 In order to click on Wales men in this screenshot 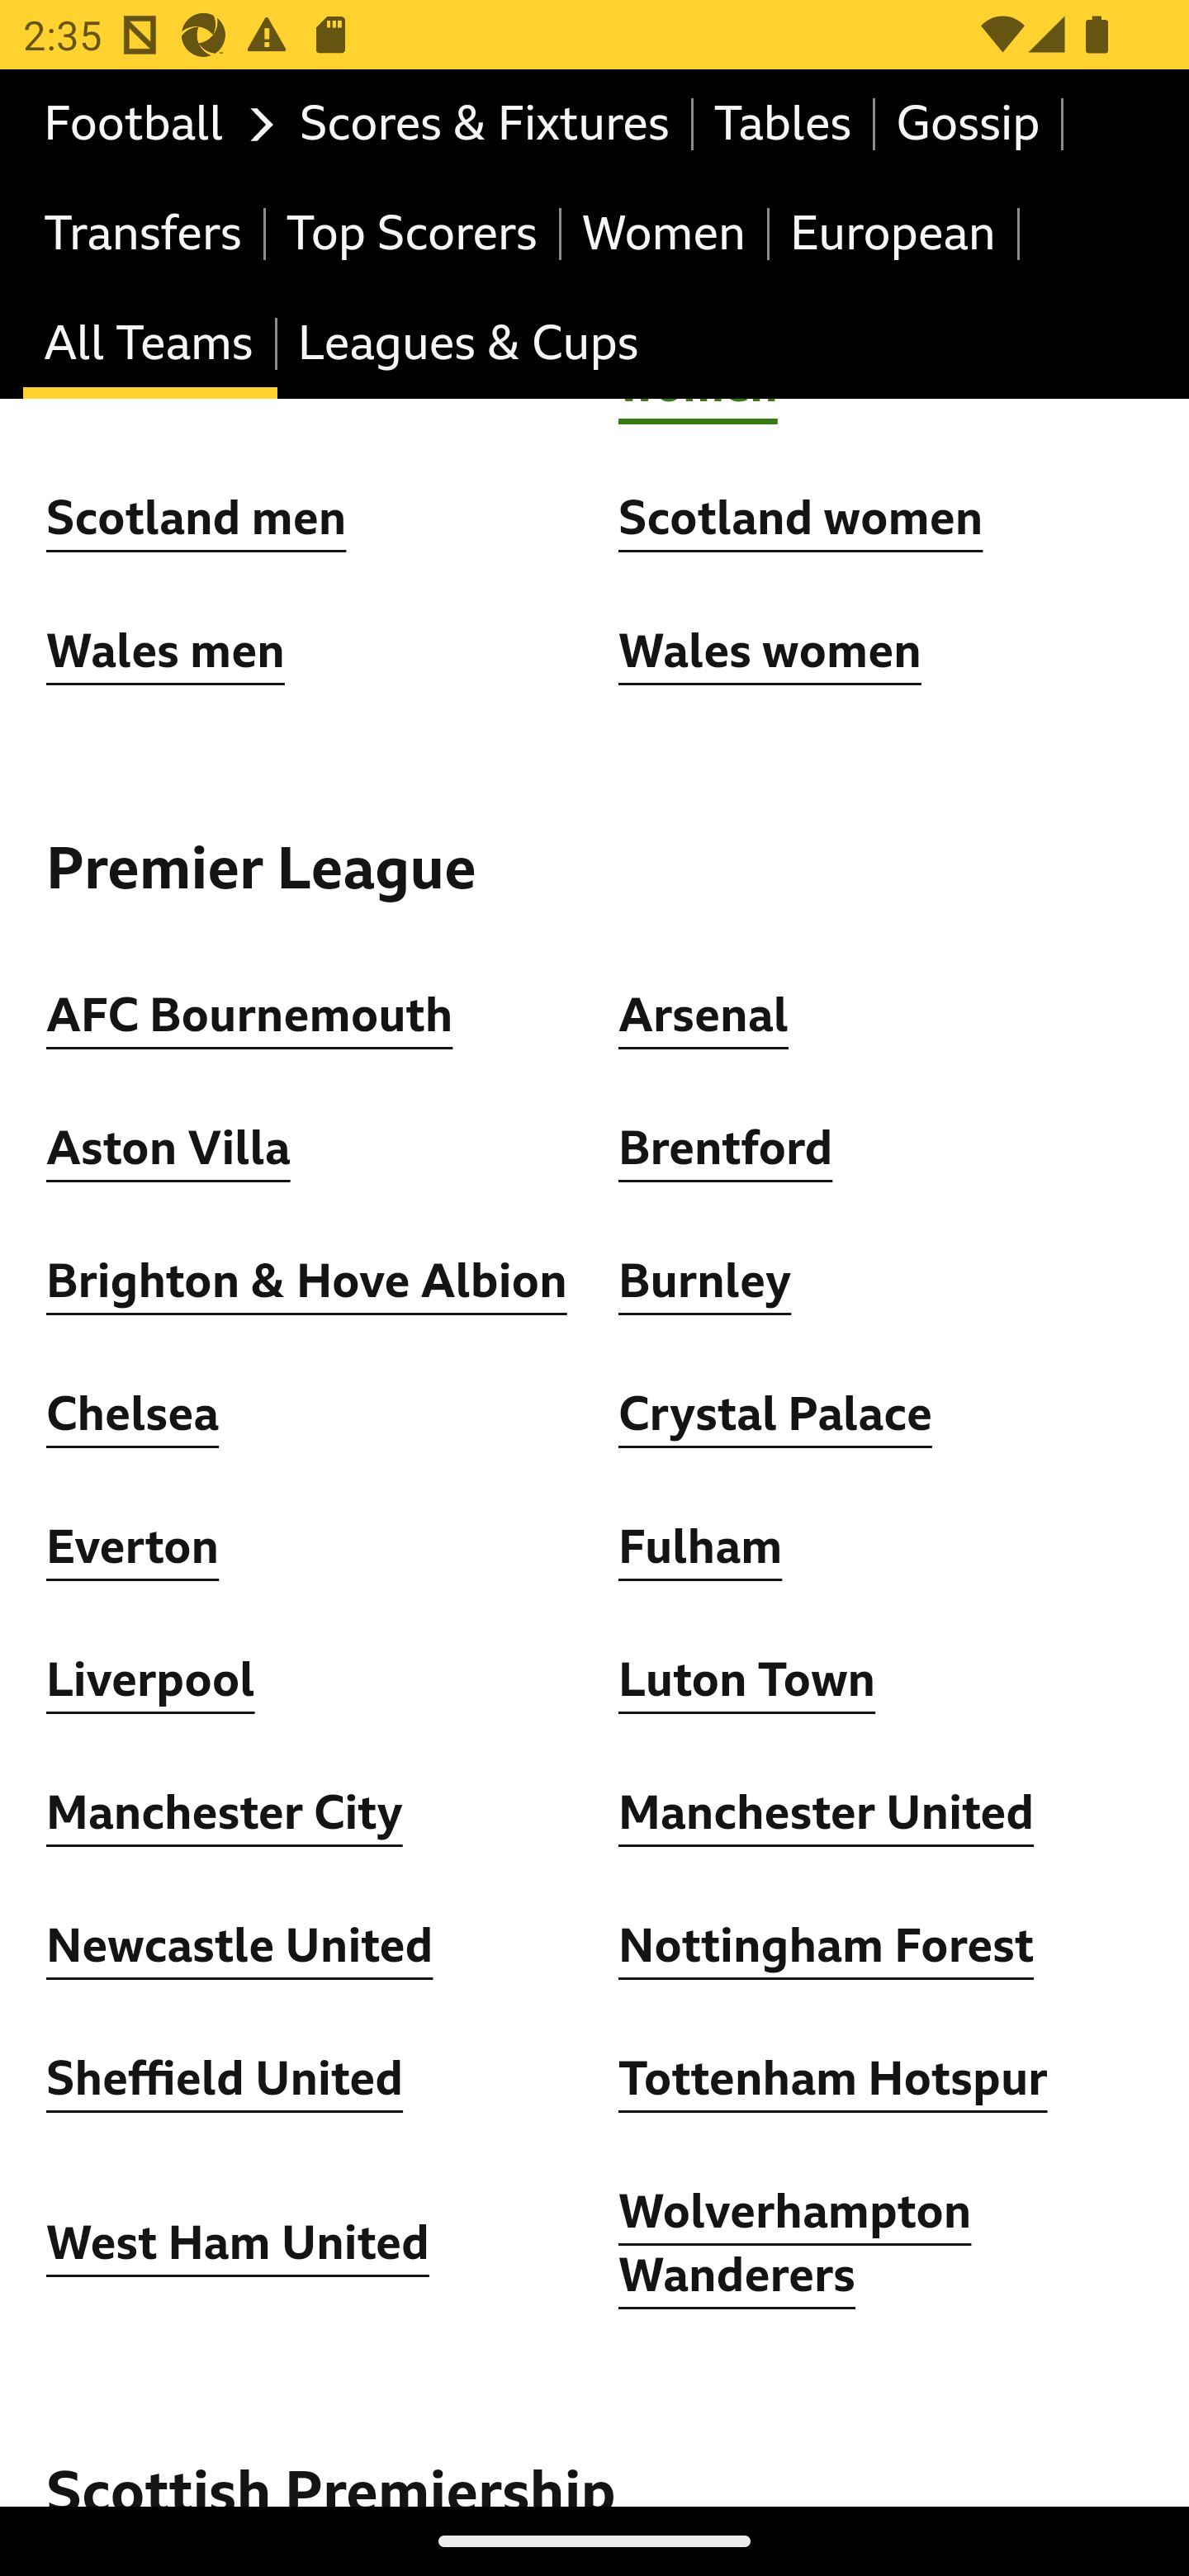, I will do `click(165, 652)`.